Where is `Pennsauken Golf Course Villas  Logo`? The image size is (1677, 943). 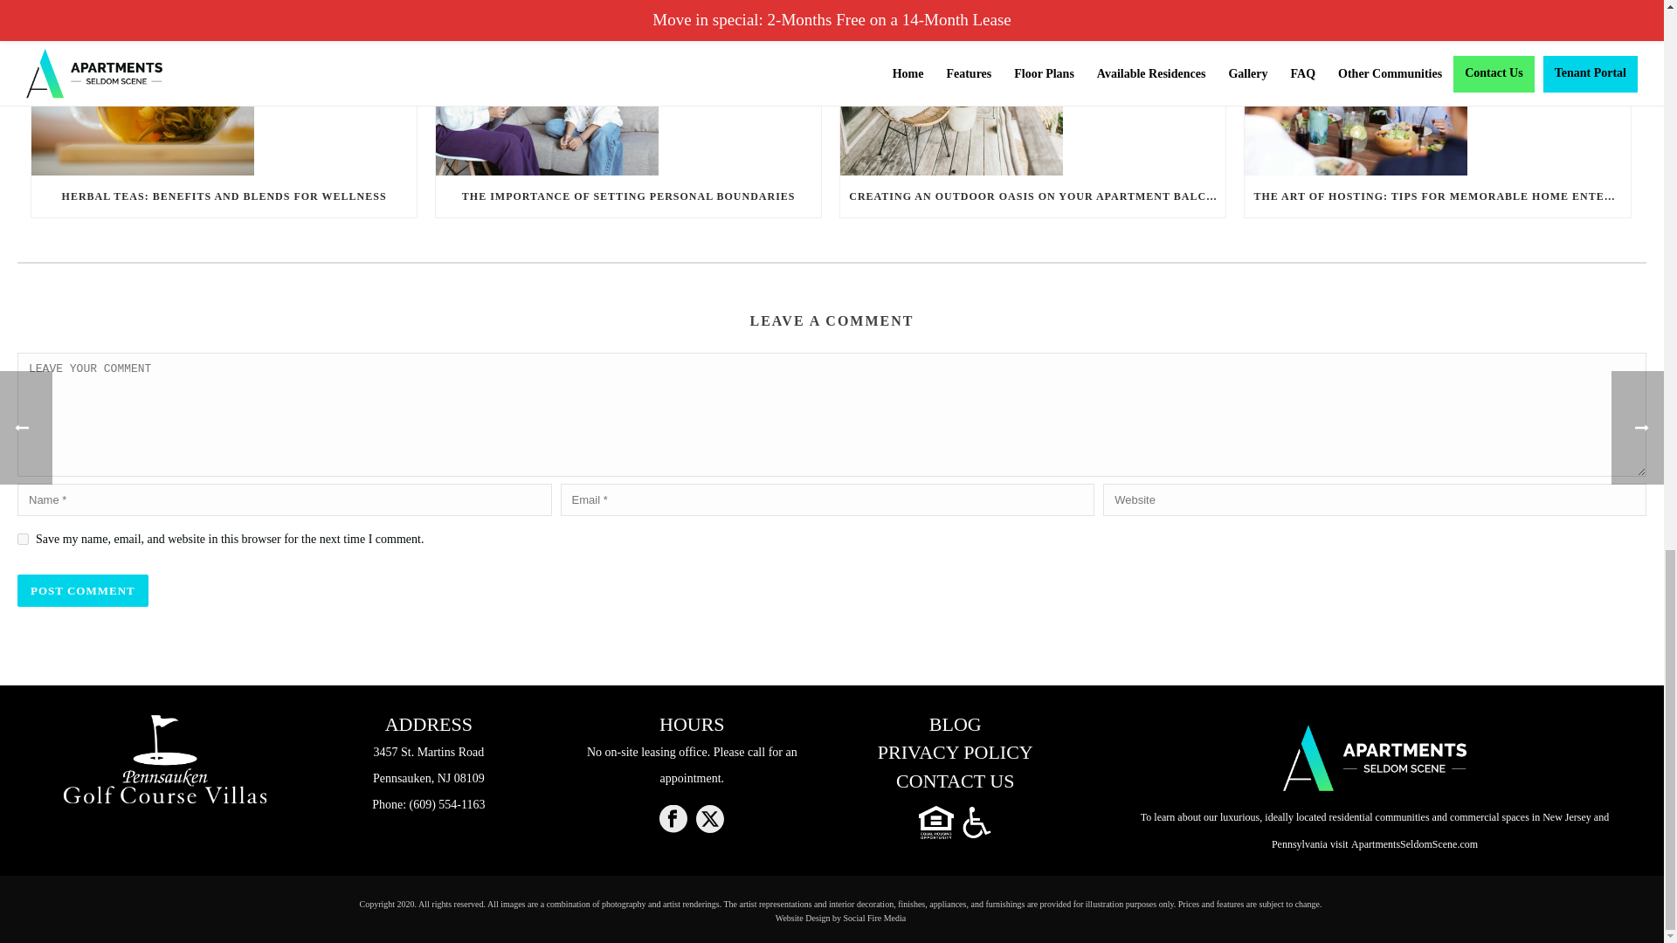 Pennsauken Golf Course Villas  Logo is located at coordinates (164, 760).